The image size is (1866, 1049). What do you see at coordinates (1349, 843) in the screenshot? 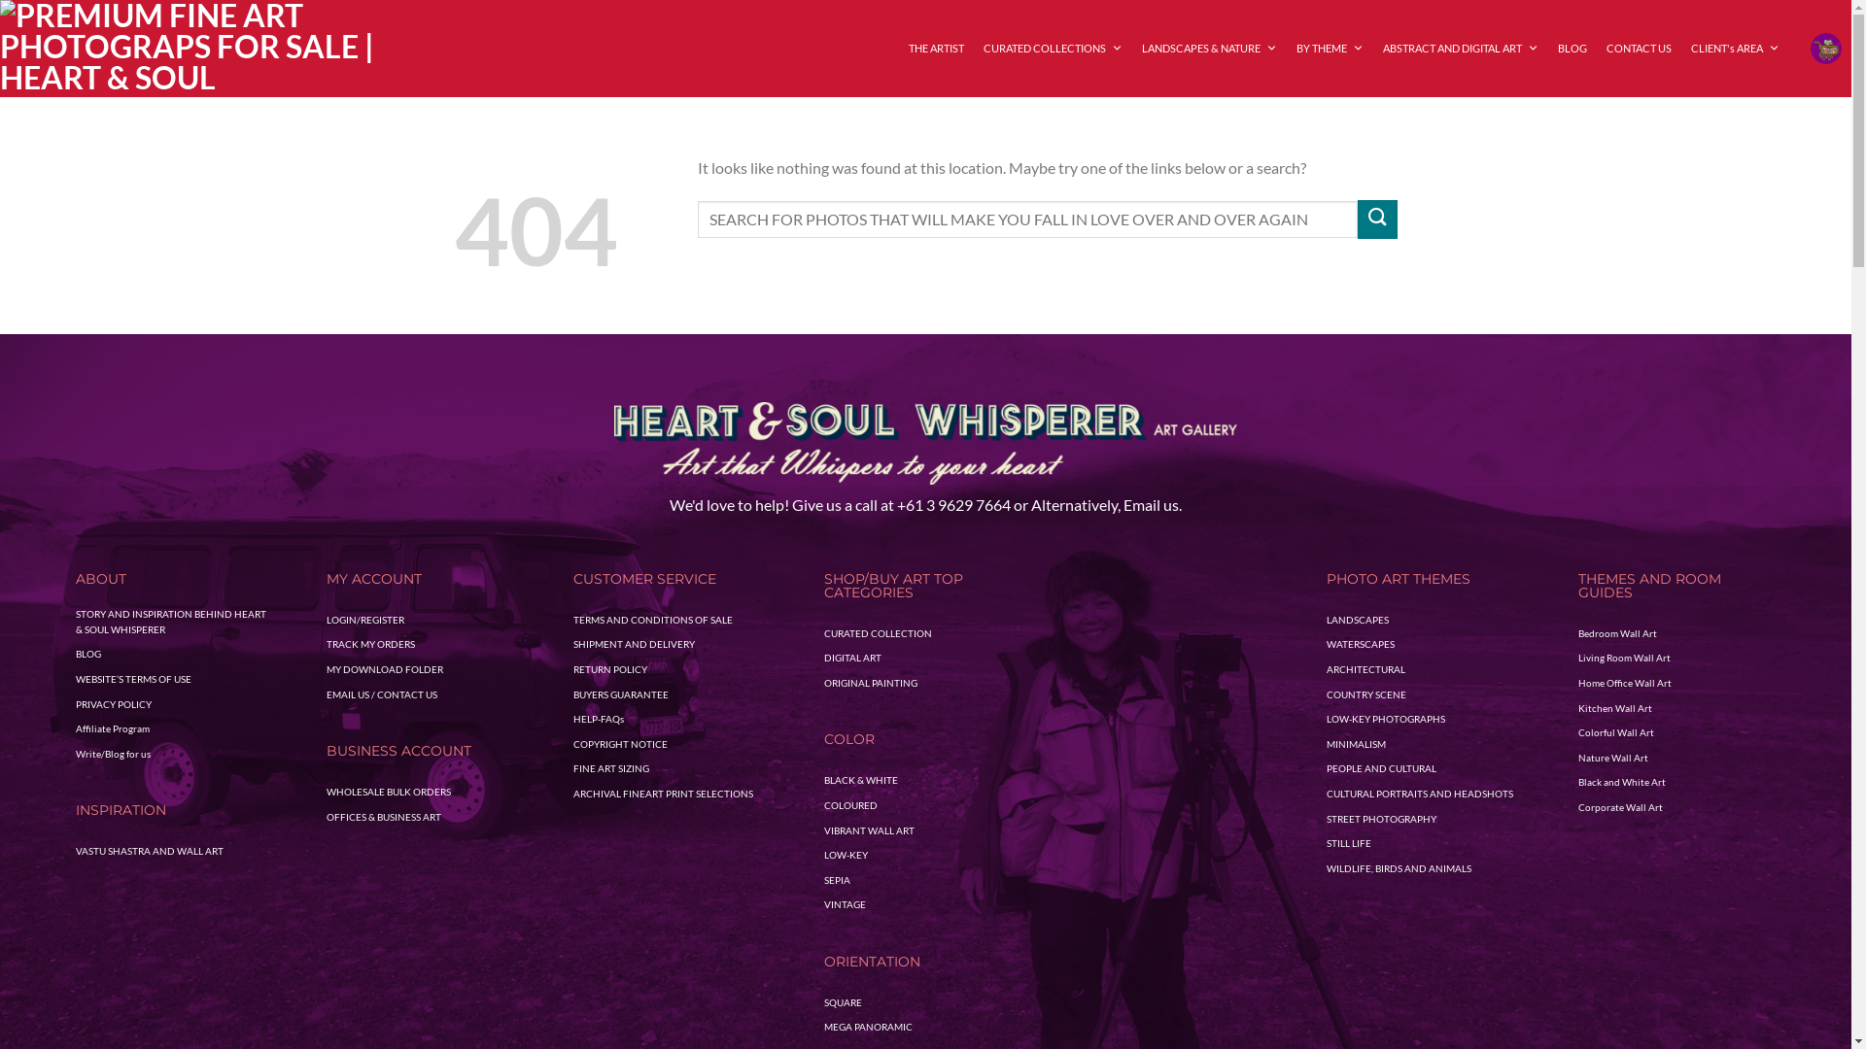
I see `STILL LIFE` at bounding box center [1349, 843].